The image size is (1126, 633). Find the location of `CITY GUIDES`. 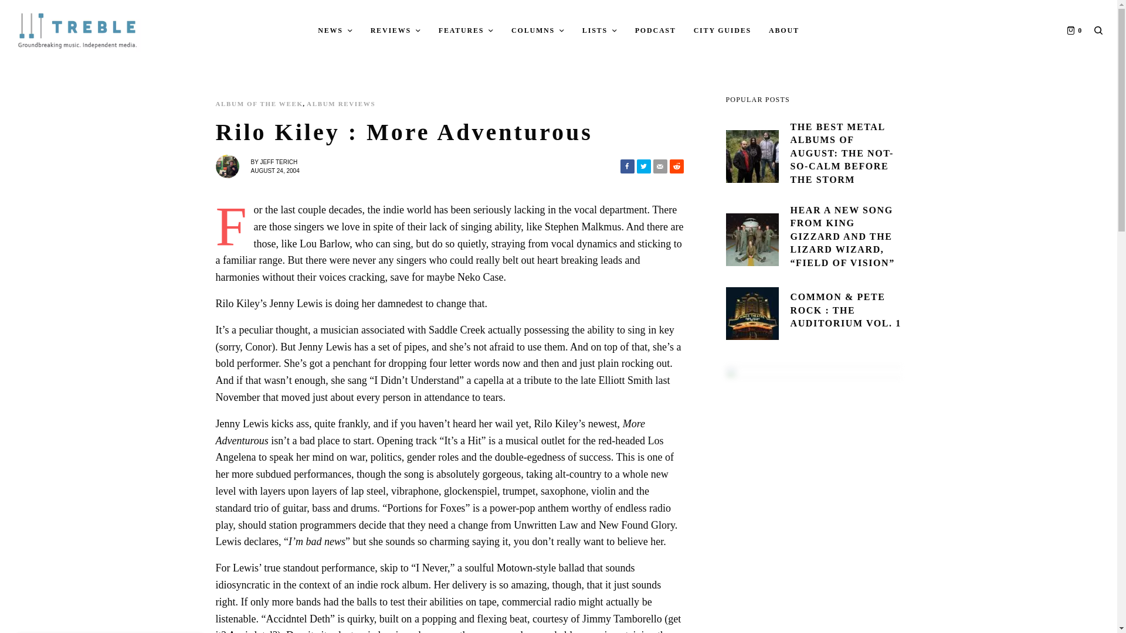

CITY GUIDES is located at coordinates (722, 30).